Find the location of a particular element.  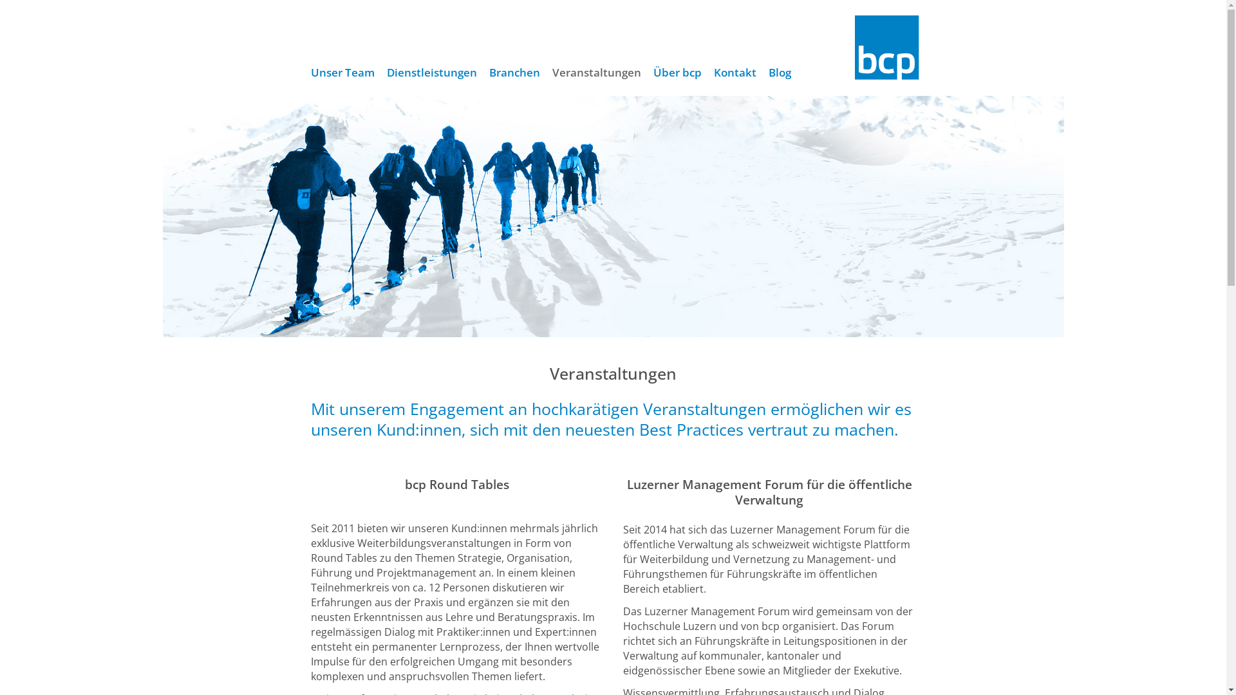

Branchen is located at coordinates (514, 73).